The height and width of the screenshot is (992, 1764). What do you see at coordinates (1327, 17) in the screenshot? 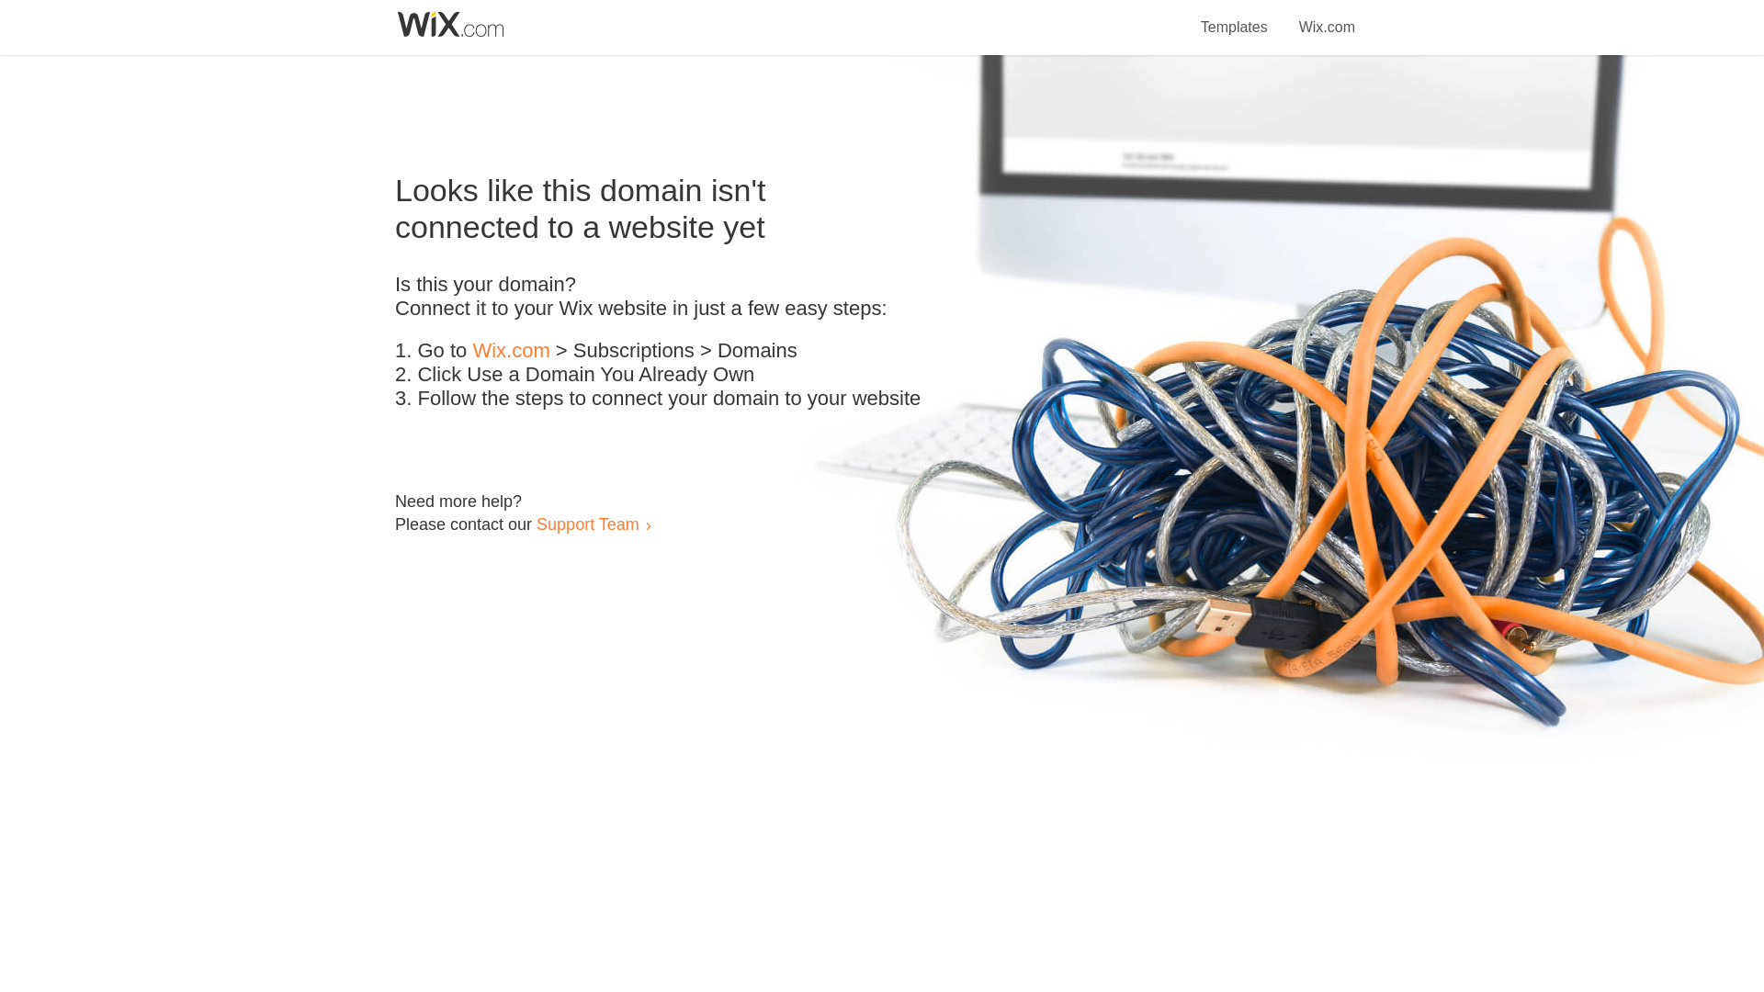
I see `Wix.com` at bounding box center [1327, 17].